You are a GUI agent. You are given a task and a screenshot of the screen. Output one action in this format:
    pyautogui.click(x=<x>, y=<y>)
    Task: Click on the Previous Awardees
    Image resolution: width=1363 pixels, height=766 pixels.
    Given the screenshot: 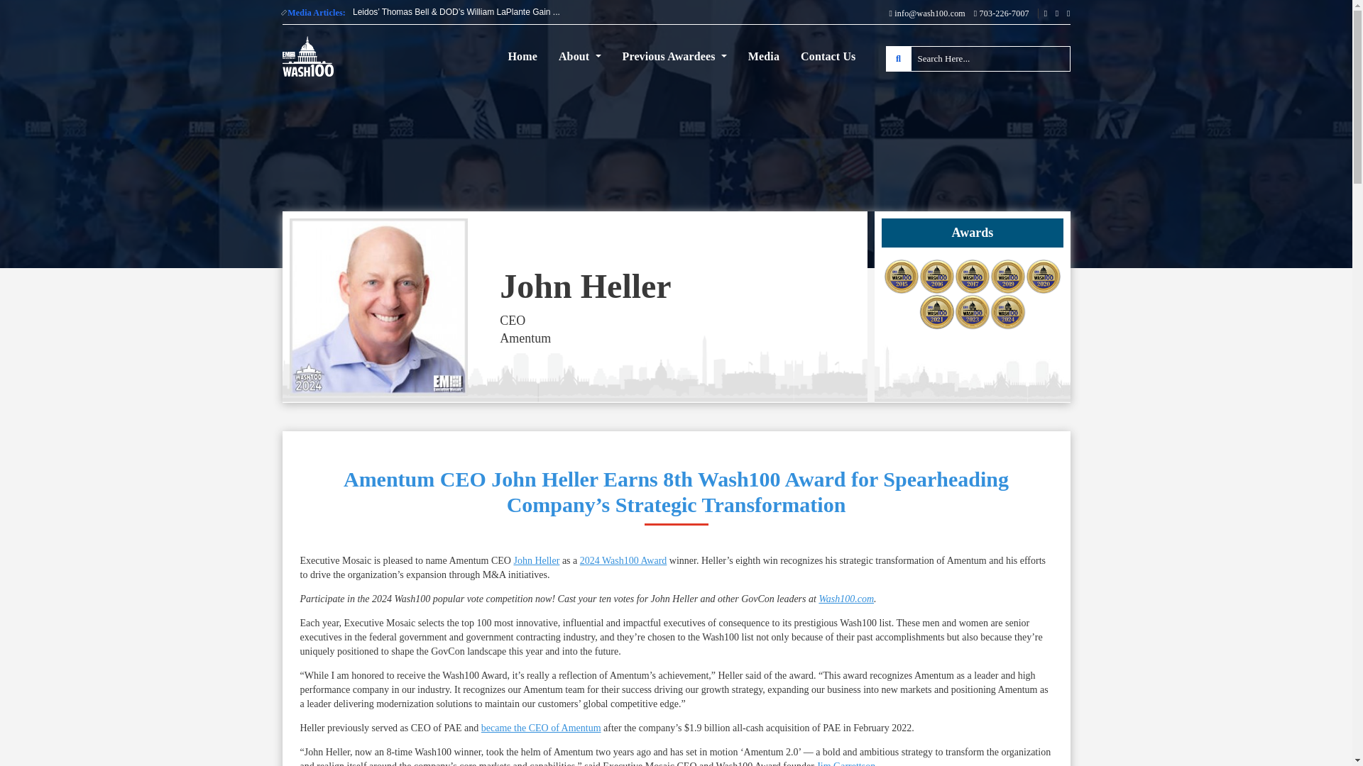 What is the action you would take?
    pyautogui.click(x=674, y=57)
    